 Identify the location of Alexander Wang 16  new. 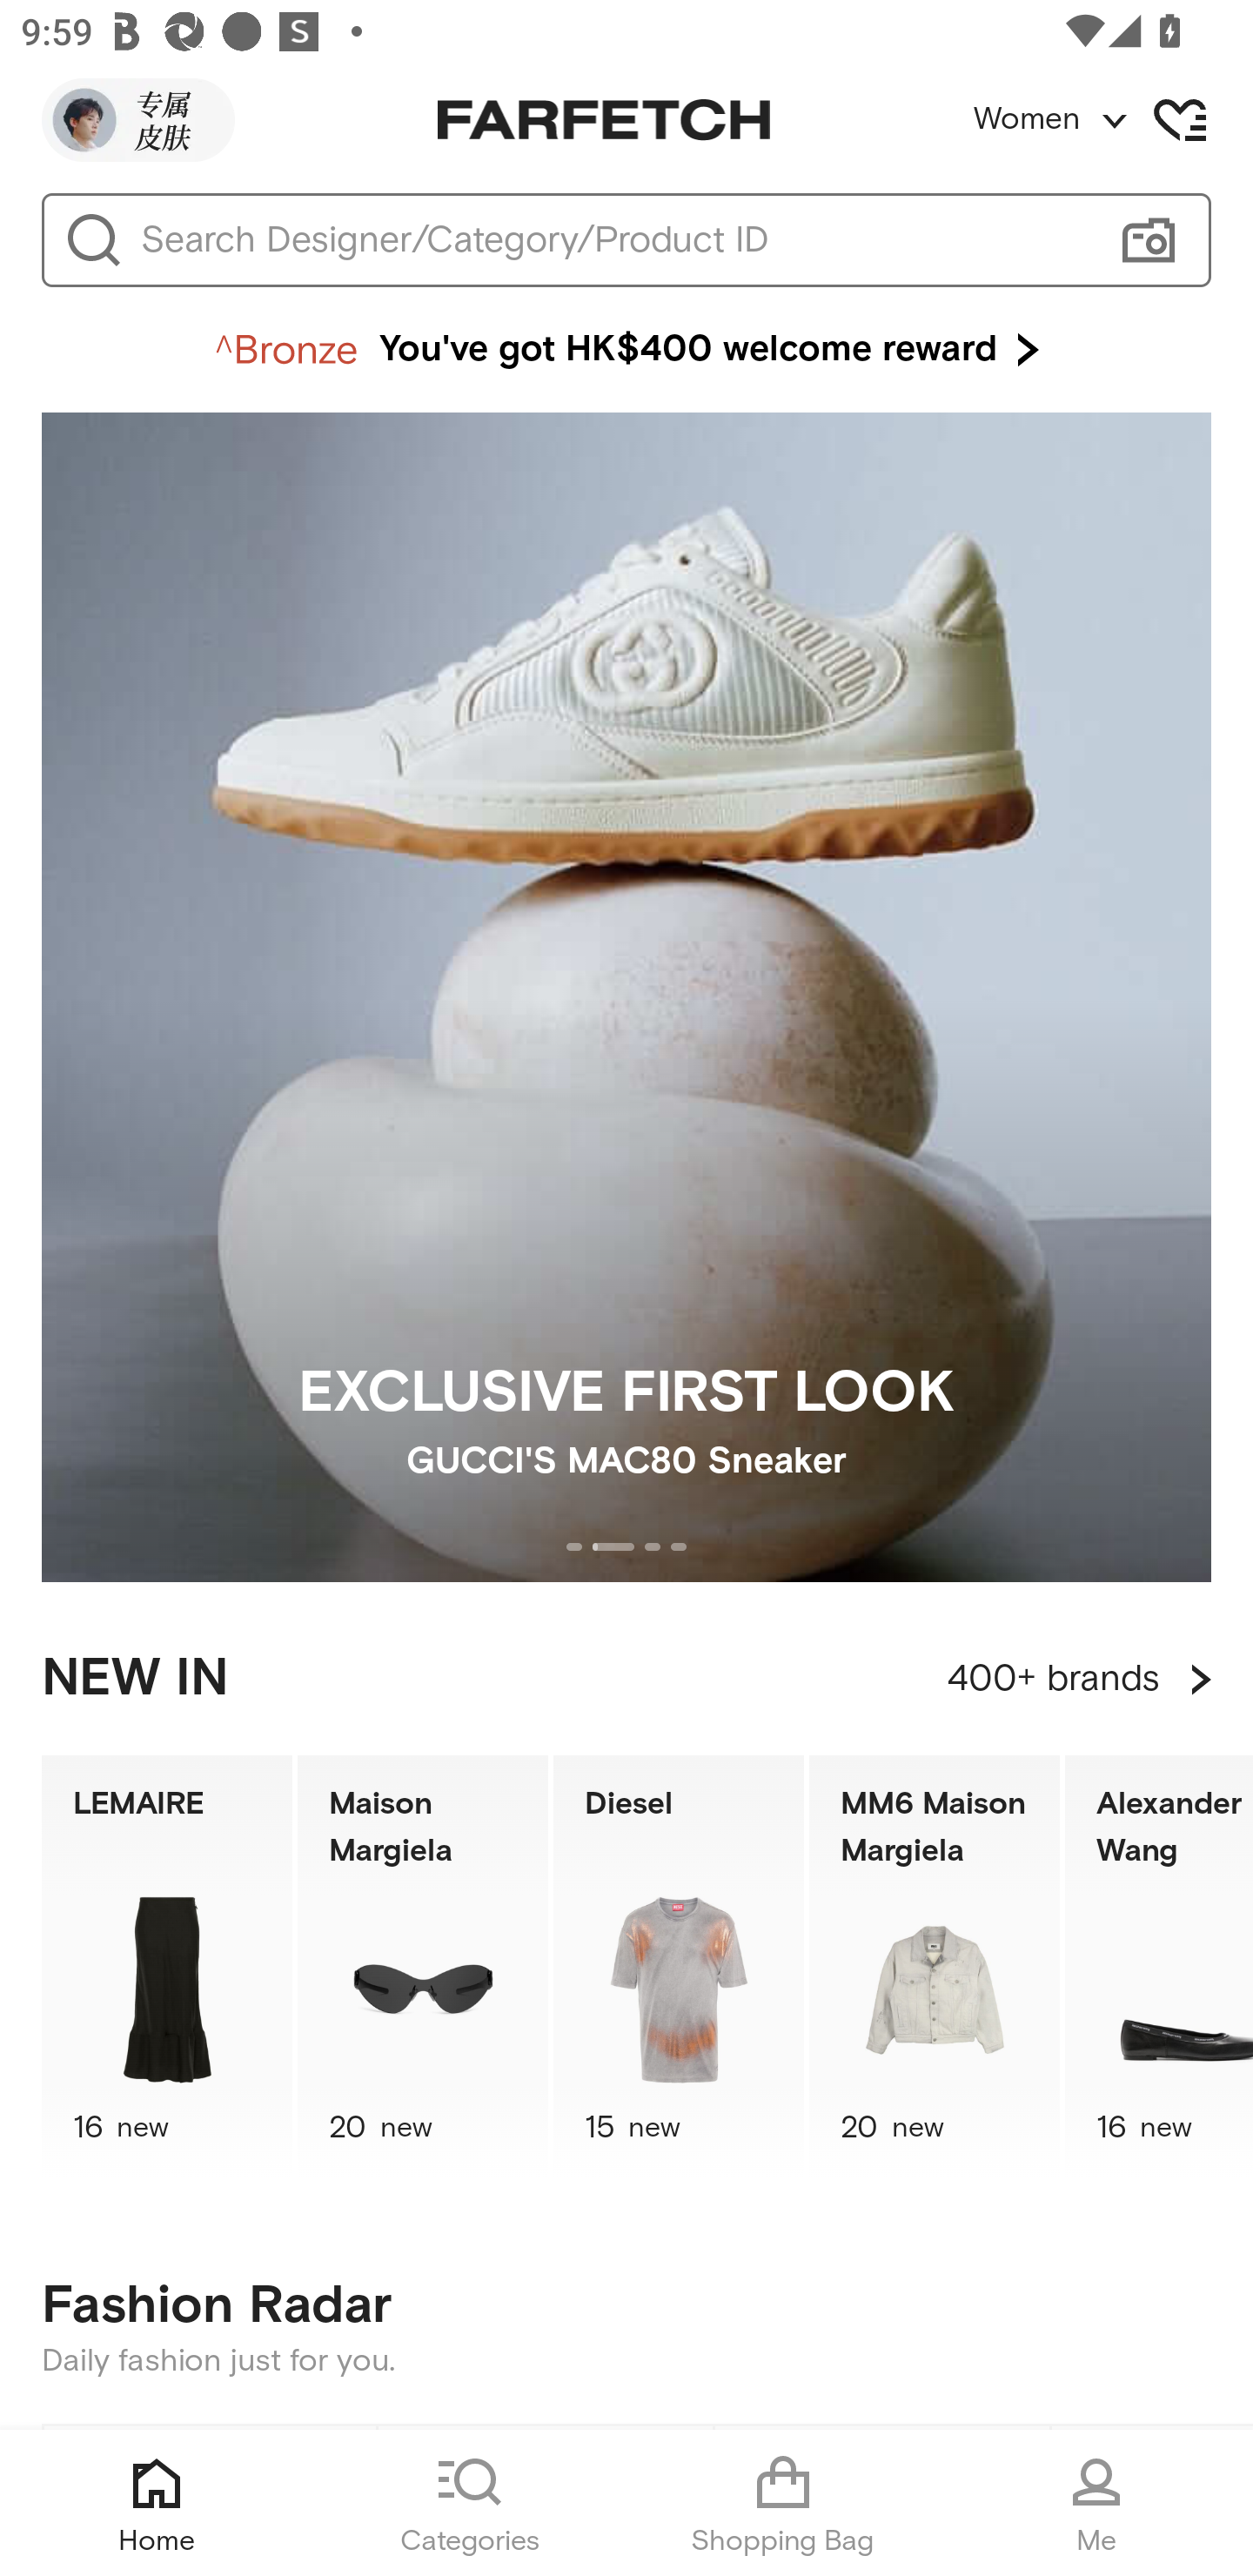
(1159, 1967).